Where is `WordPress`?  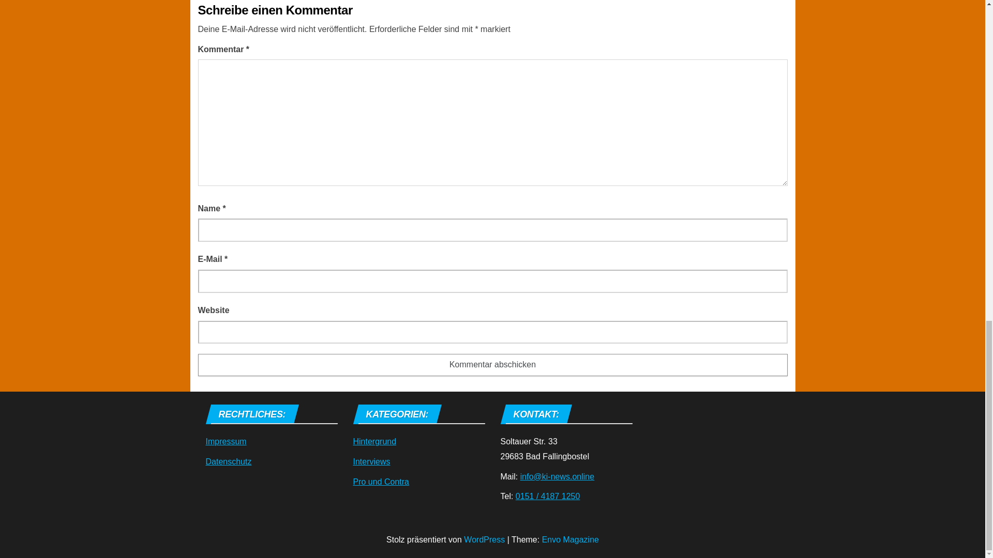 WordPress is located at coordinates (484, 539).